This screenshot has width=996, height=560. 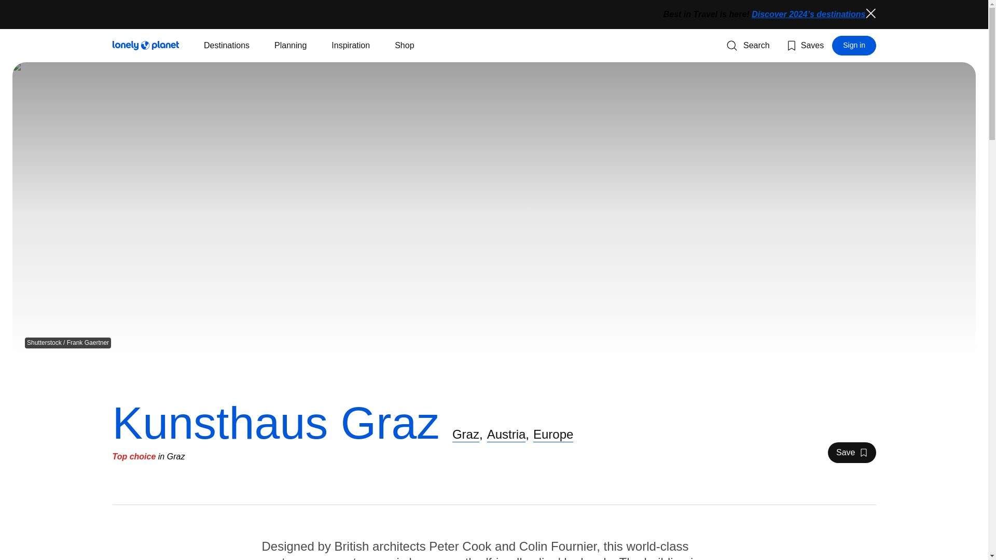 I want to click on Inspiration, so click(x=290, y=46).